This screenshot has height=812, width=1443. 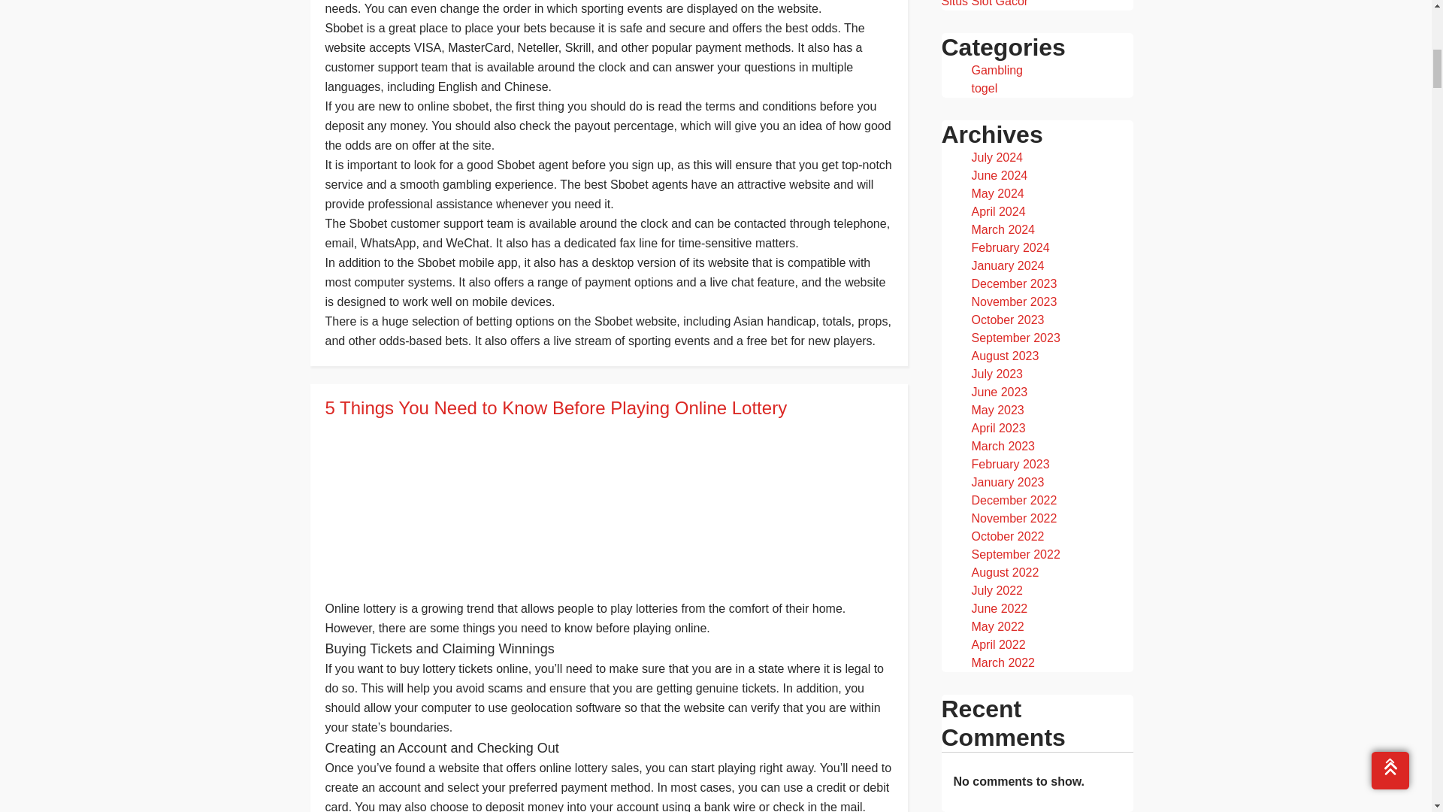 What do you see at coordinates (984, 89) in the screenshot?
I see `togel` at bounding box center [984, 89].